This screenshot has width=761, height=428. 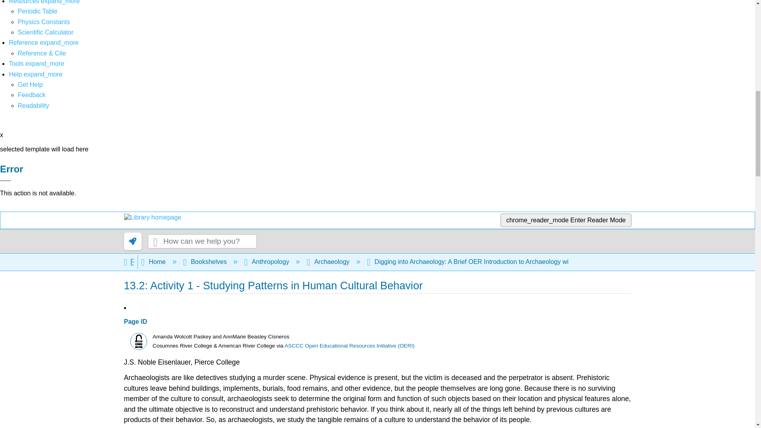 I want to click on Amanda Wolcott Paskey and AnnMarie Beasley Cisneros, so click(x=139, y=342).